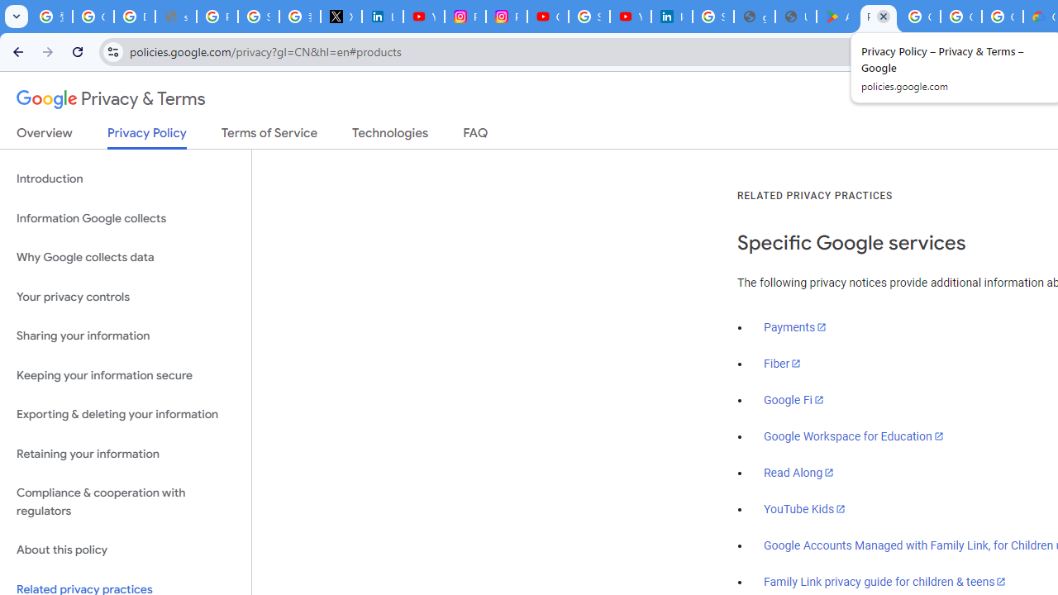 Image resolution: width=1058 pixels, height=595 pixels. What do you see at coordinates (126, 453) in the screenshot?
I see `Retaining your information` at bounding box center [126, 453].